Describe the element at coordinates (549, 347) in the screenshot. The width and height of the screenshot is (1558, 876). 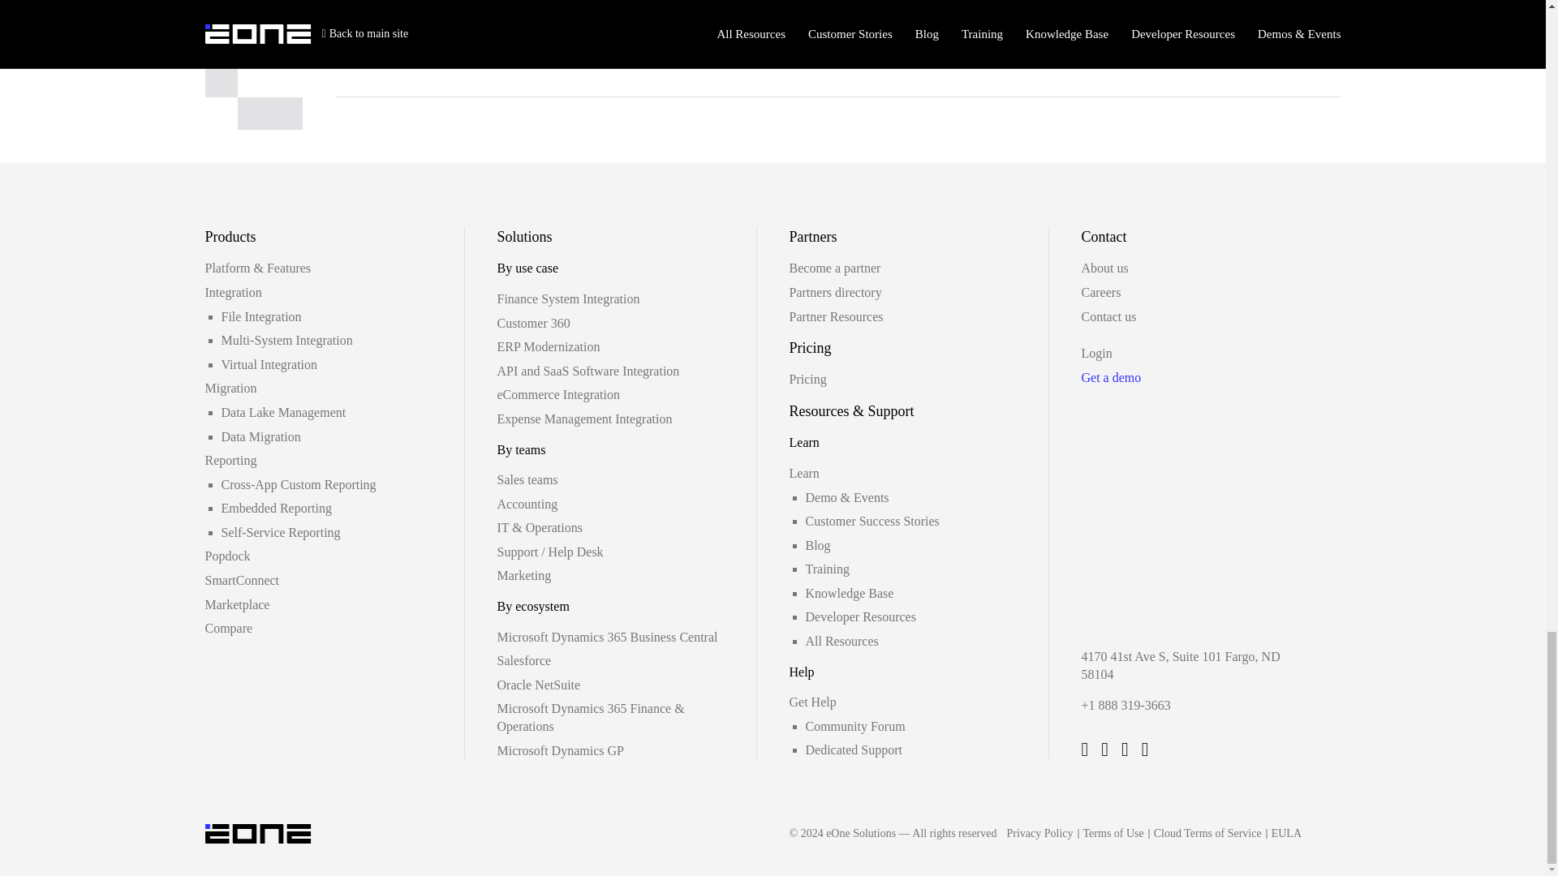
I see `ERP Modernization` at that location.